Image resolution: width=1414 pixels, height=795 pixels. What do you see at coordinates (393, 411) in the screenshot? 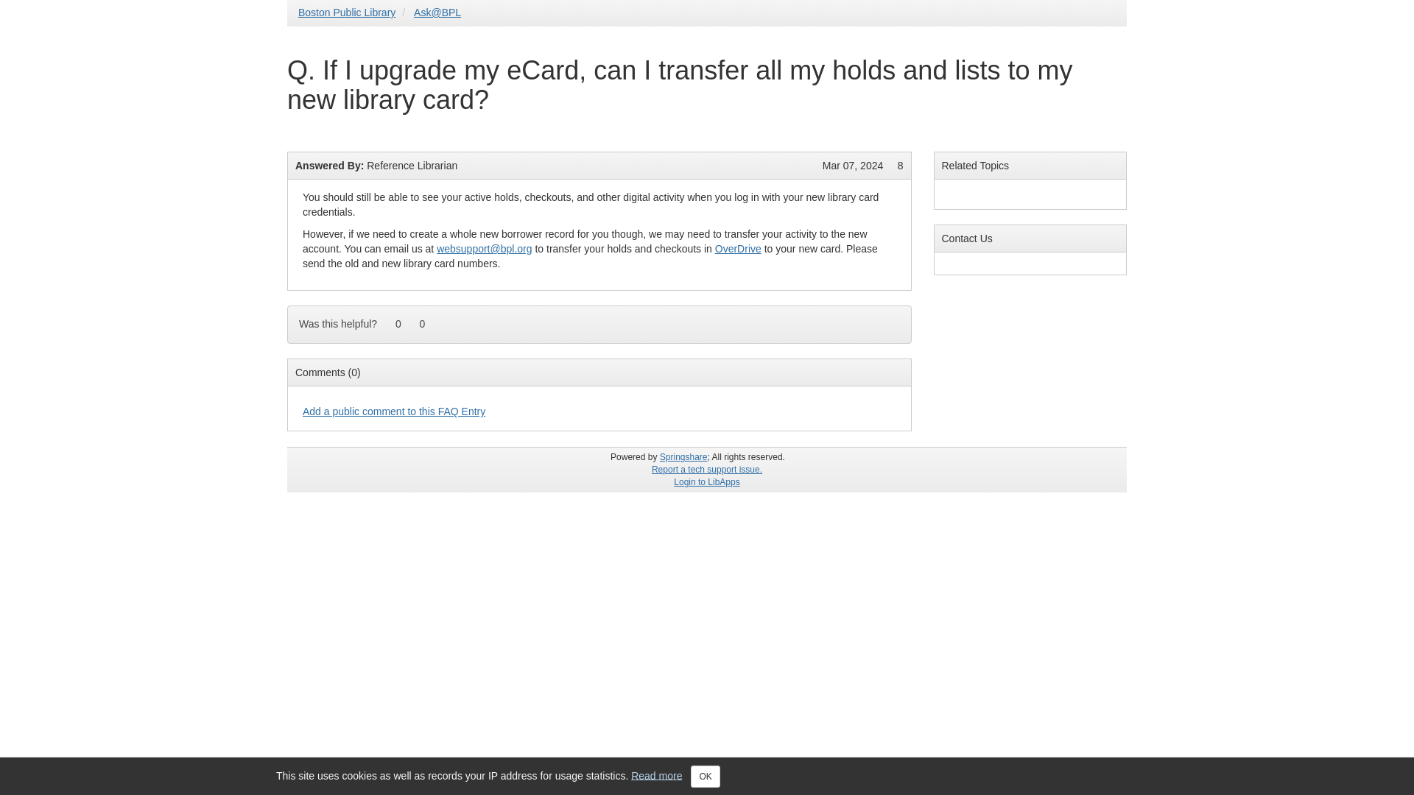
I see `Add a public comment to this FAQ Entry` at bounding box center [393, 411].